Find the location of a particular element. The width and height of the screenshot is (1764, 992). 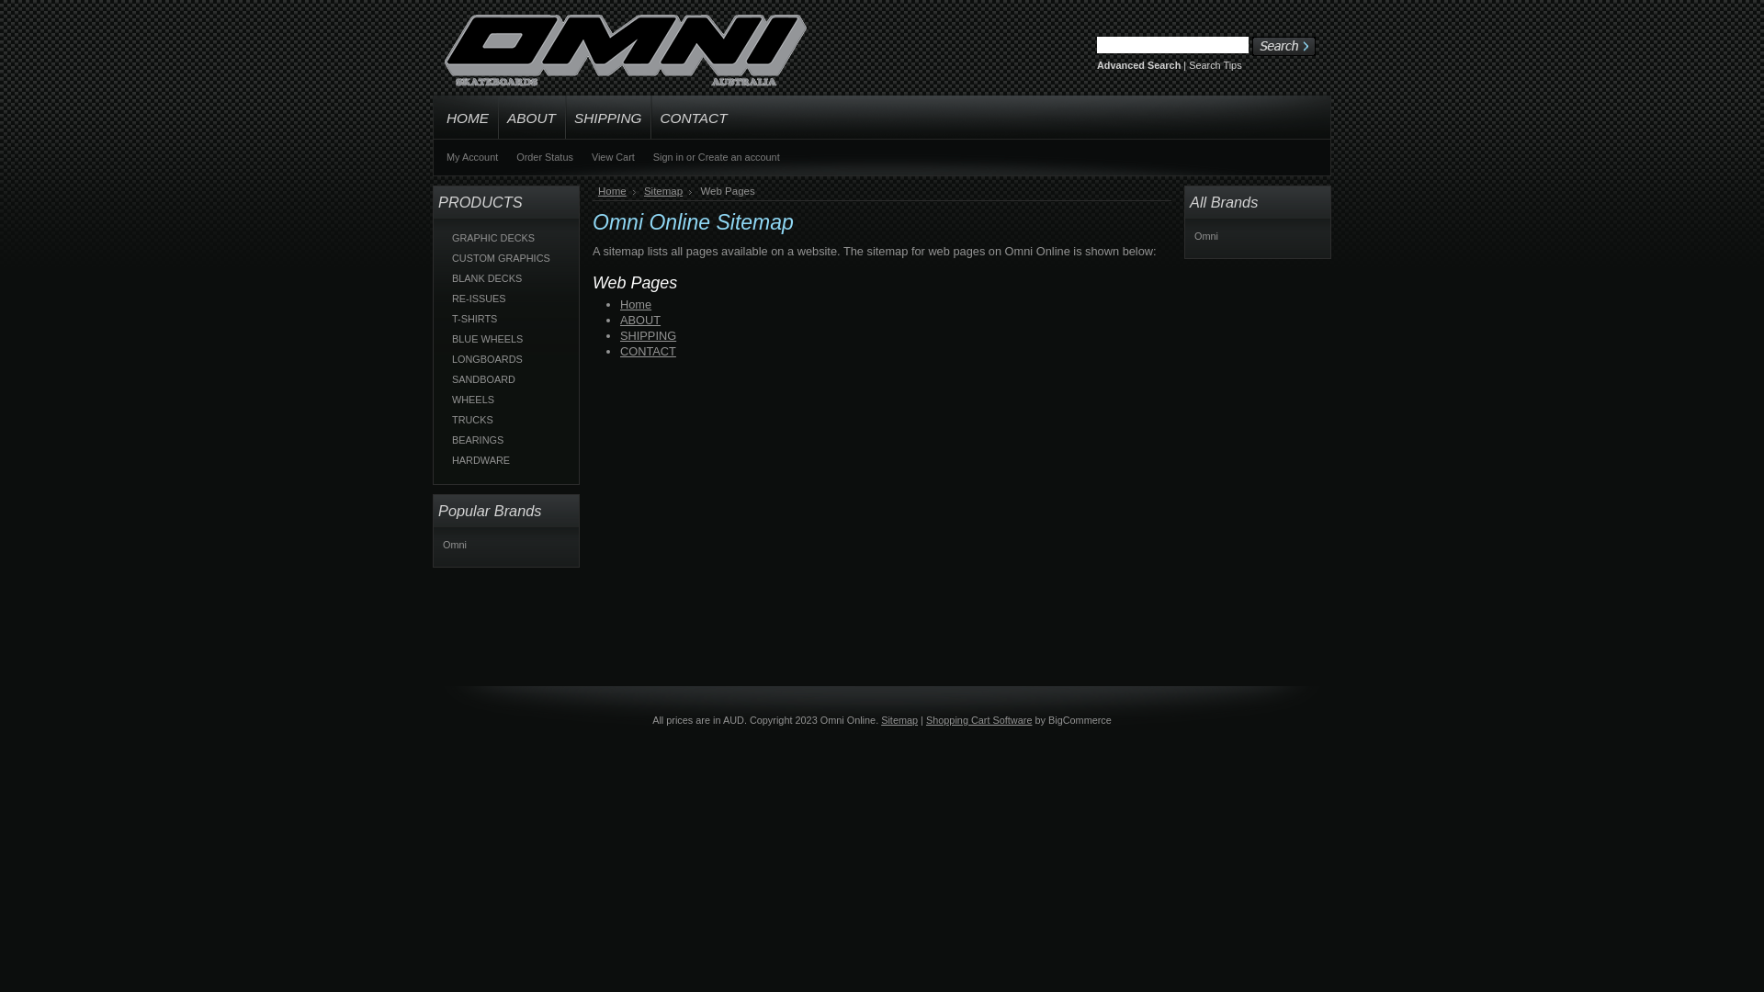

Search Tips is located at coordinates (1215, 65).